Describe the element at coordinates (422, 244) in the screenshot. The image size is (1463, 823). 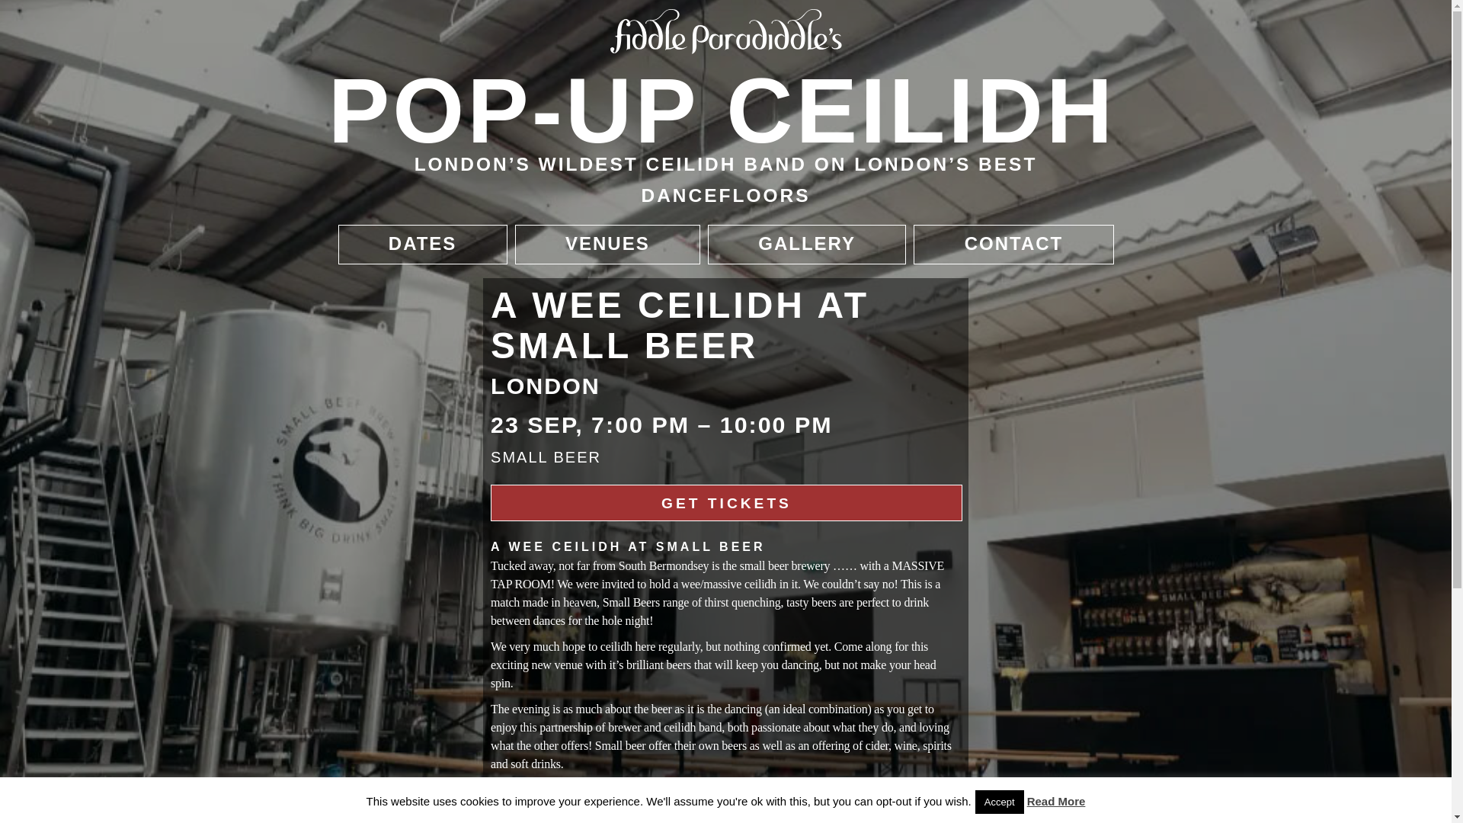
I see `DATES` at that location.